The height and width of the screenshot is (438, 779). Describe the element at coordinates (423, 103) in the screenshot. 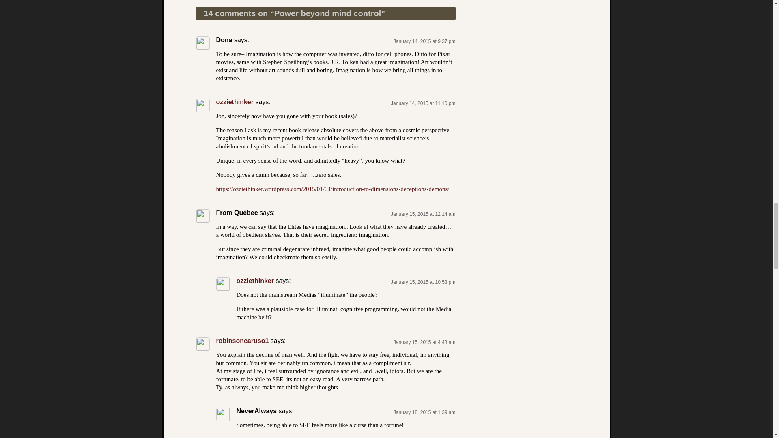

I see `January 14, 2015 at 11:10 pm` at that location.